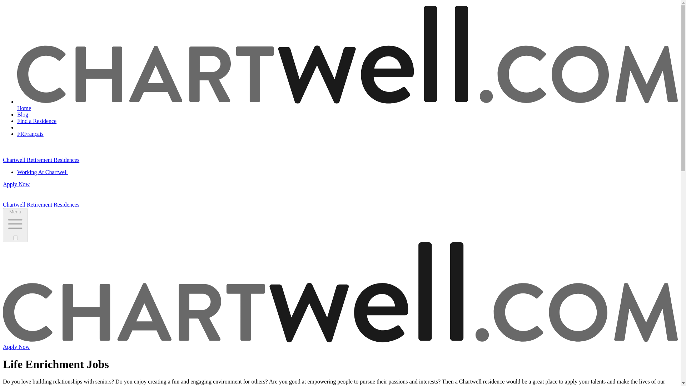 The height and width of the screenshot is (386, 686). Describe the element at coordinates (43, 172) in the screenshot. I see `Working At Chartwell` at that location.